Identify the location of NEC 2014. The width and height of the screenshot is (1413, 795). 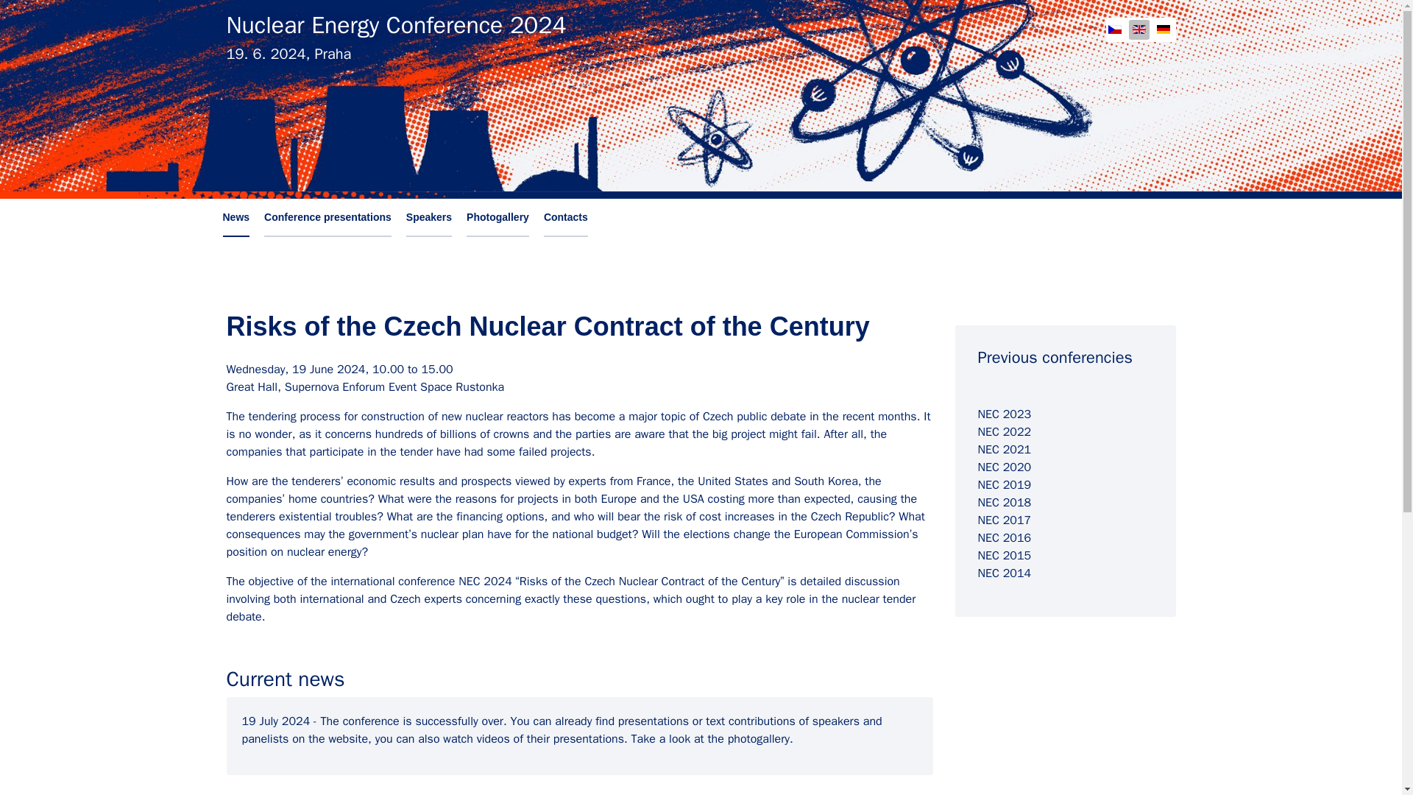
(1004, 573).